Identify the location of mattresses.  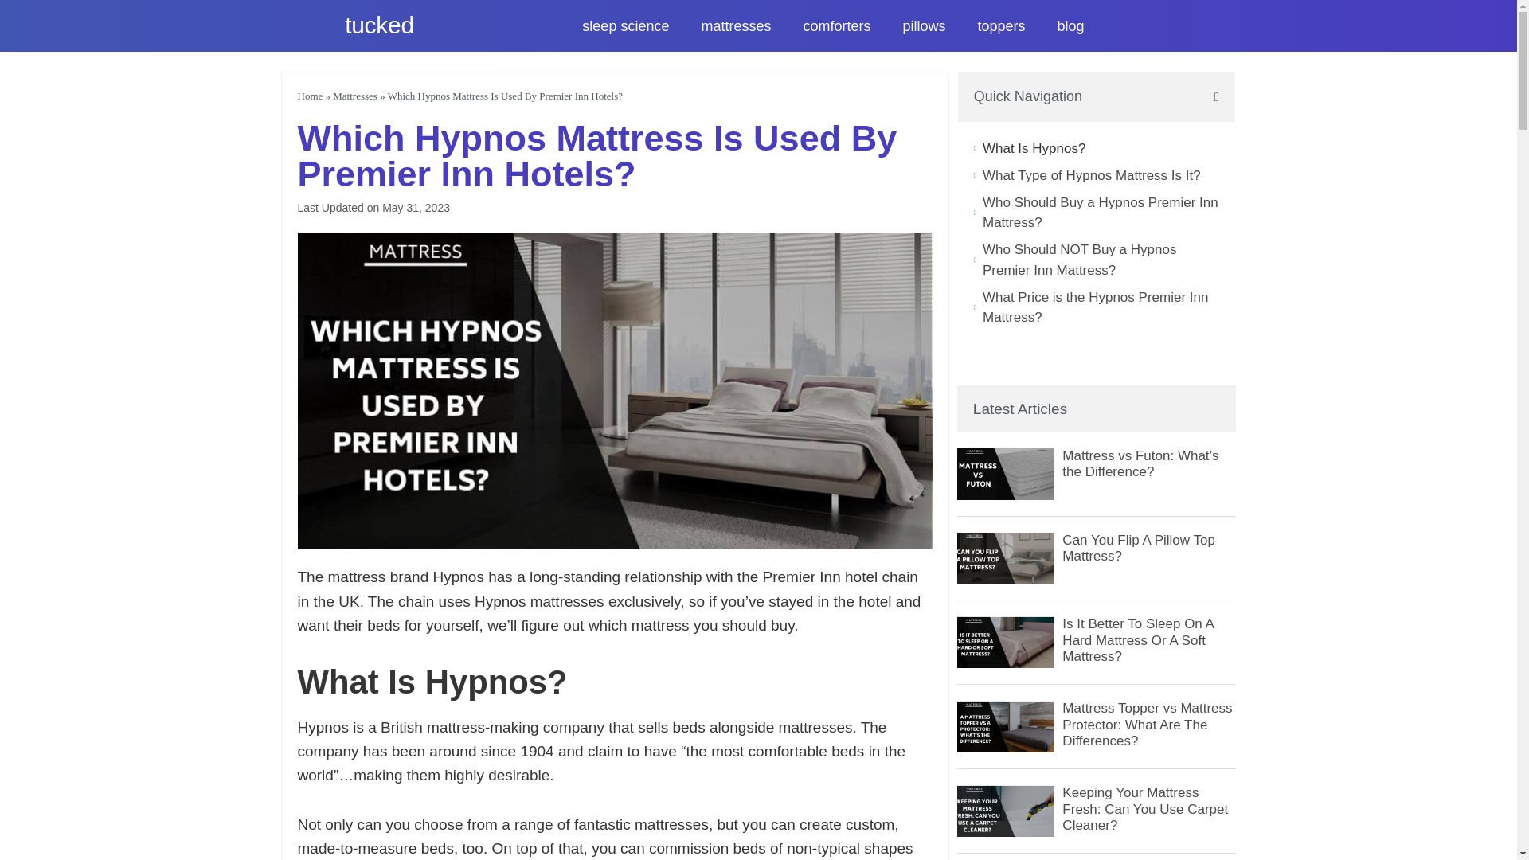
(735, 25).